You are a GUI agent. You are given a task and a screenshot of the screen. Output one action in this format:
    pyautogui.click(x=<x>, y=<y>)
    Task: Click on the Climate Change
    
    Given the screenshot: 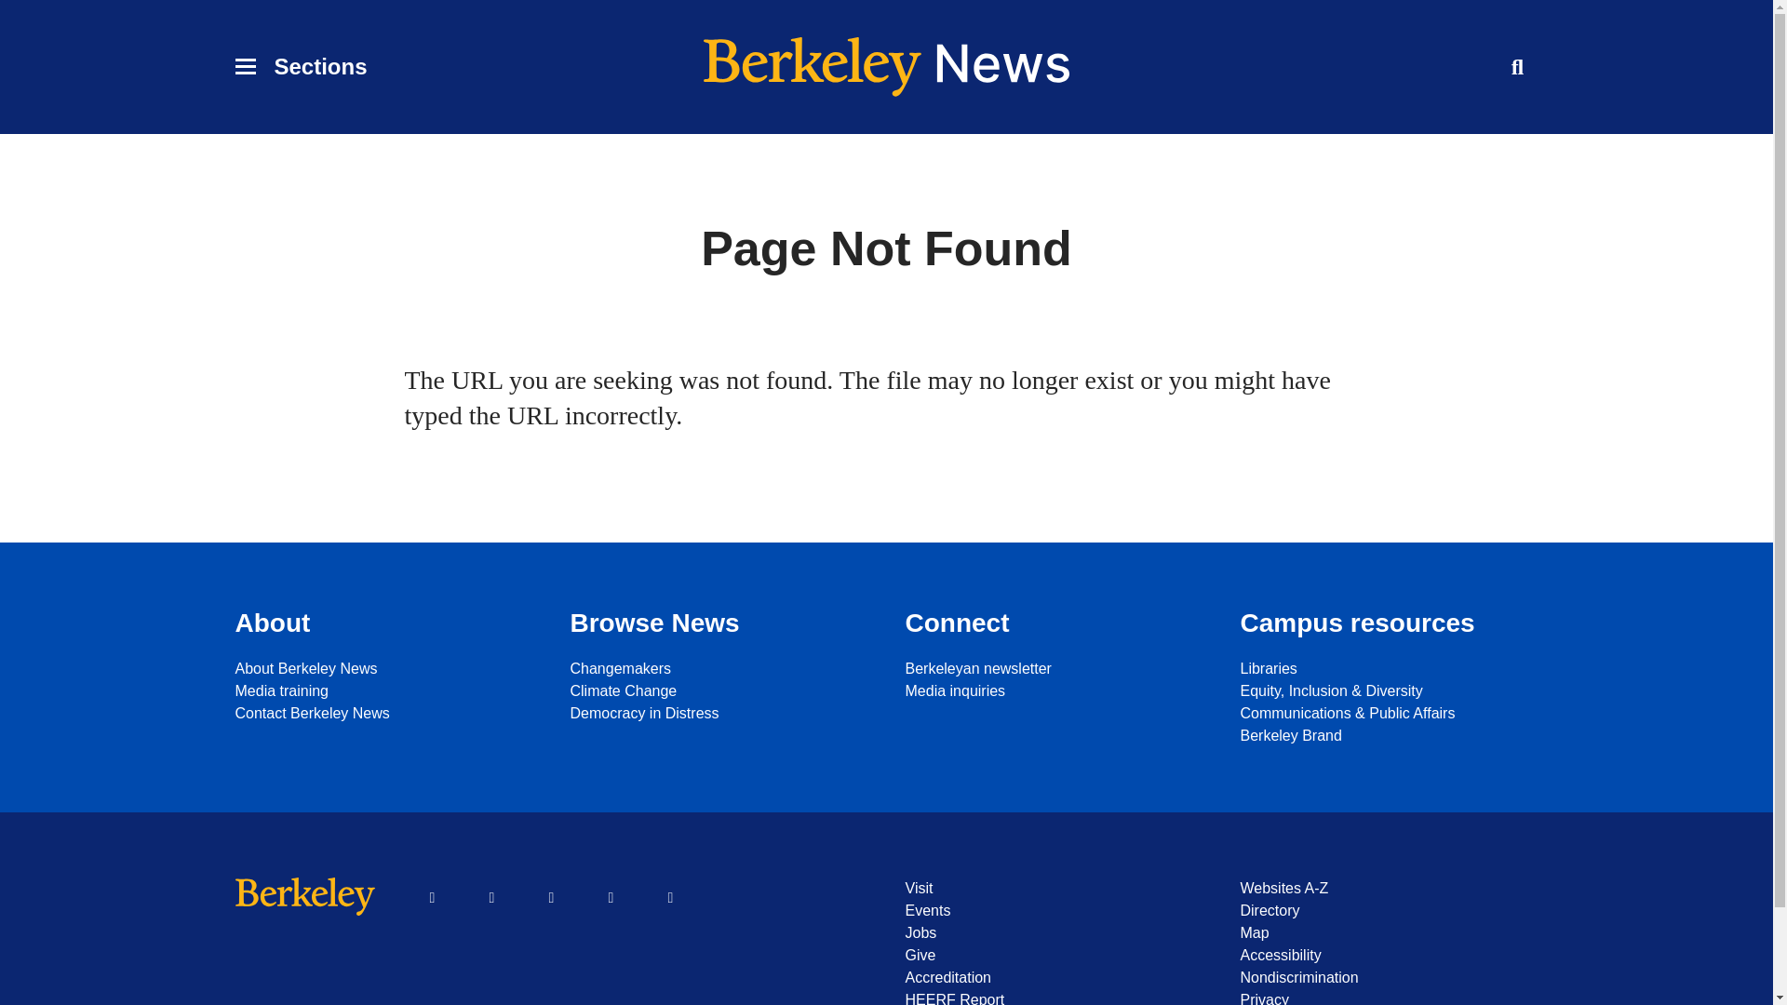 What is the action you would take?
    pyautogui.click(x=719, y=690)
    